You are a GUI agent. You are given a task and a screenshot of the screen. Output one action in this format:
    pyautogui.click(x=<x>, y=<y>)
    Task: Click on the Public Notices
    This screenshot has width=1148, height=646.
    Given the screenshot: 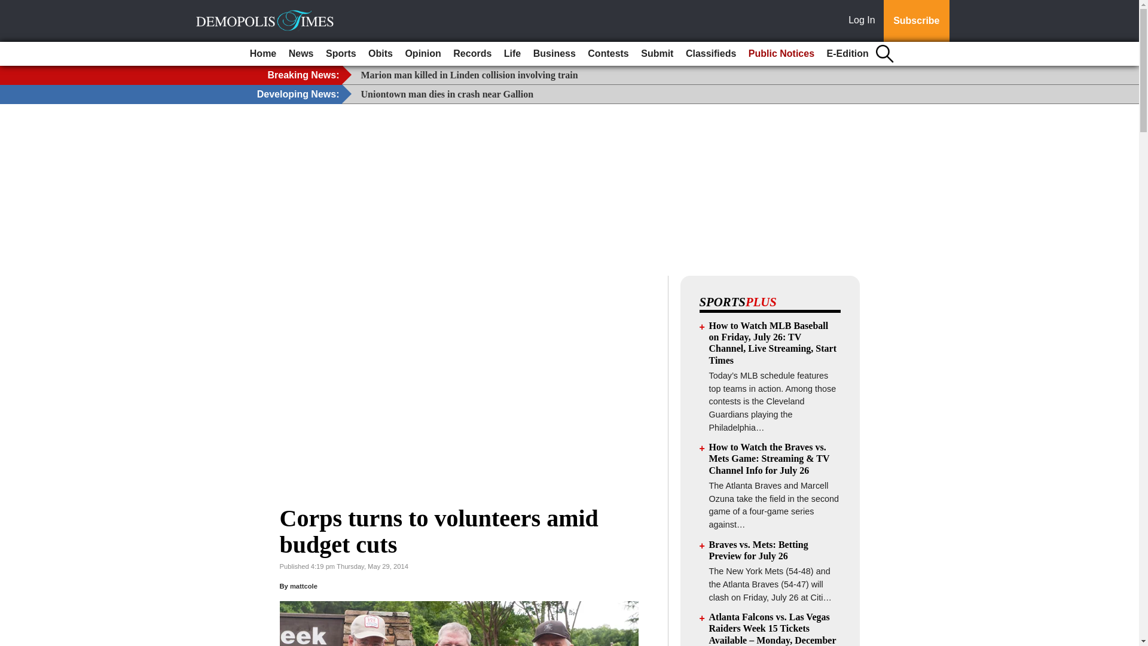 What is the action you would take?
    pyautogui.click(x=781, y=54)
    